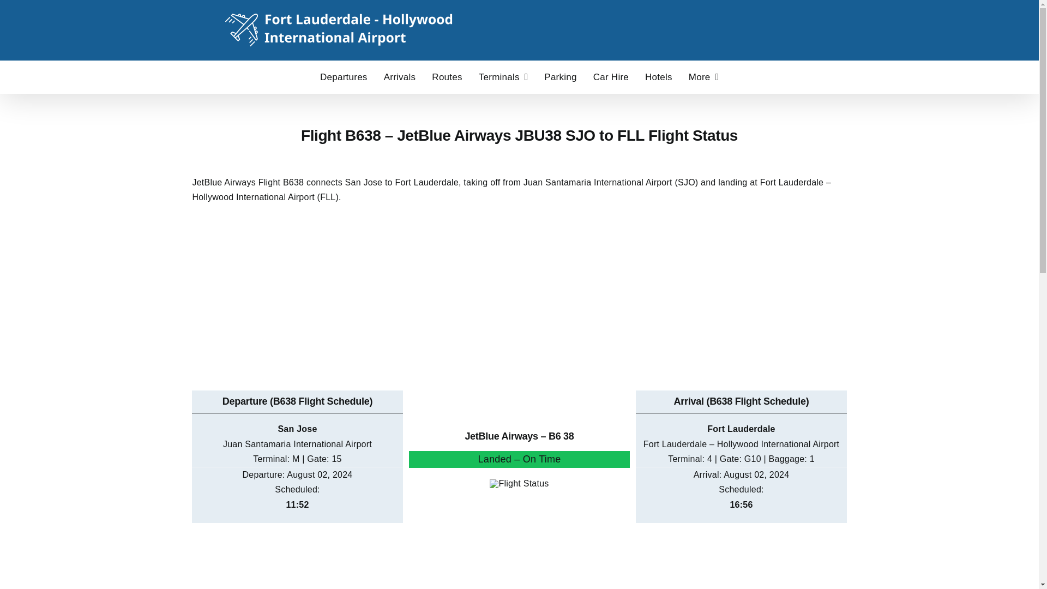  I want to click on Arrivals, so click(400, 76).